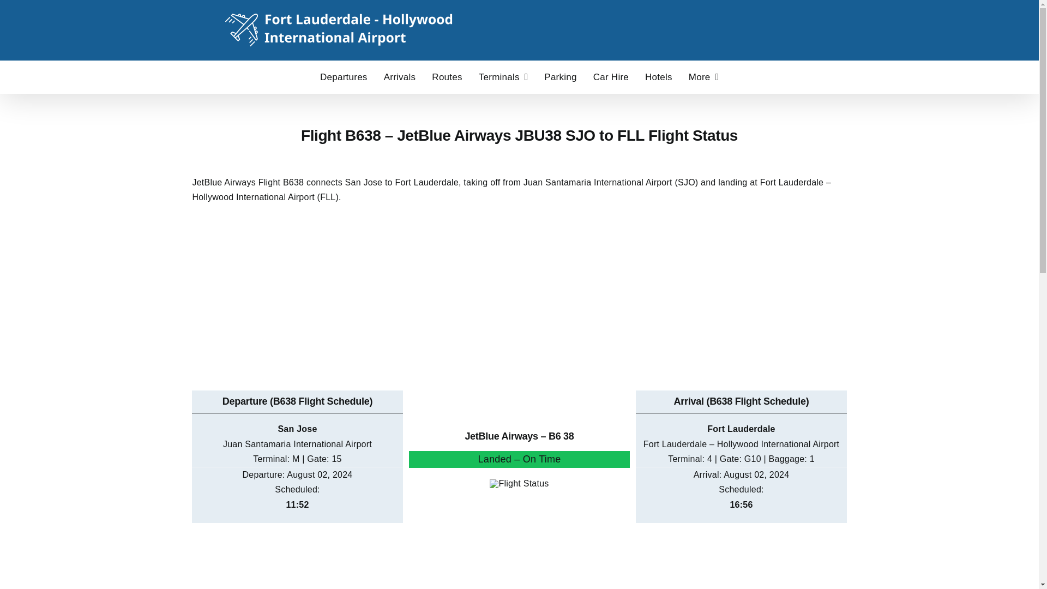  I want to click on Arrivals, so click(400, 76).